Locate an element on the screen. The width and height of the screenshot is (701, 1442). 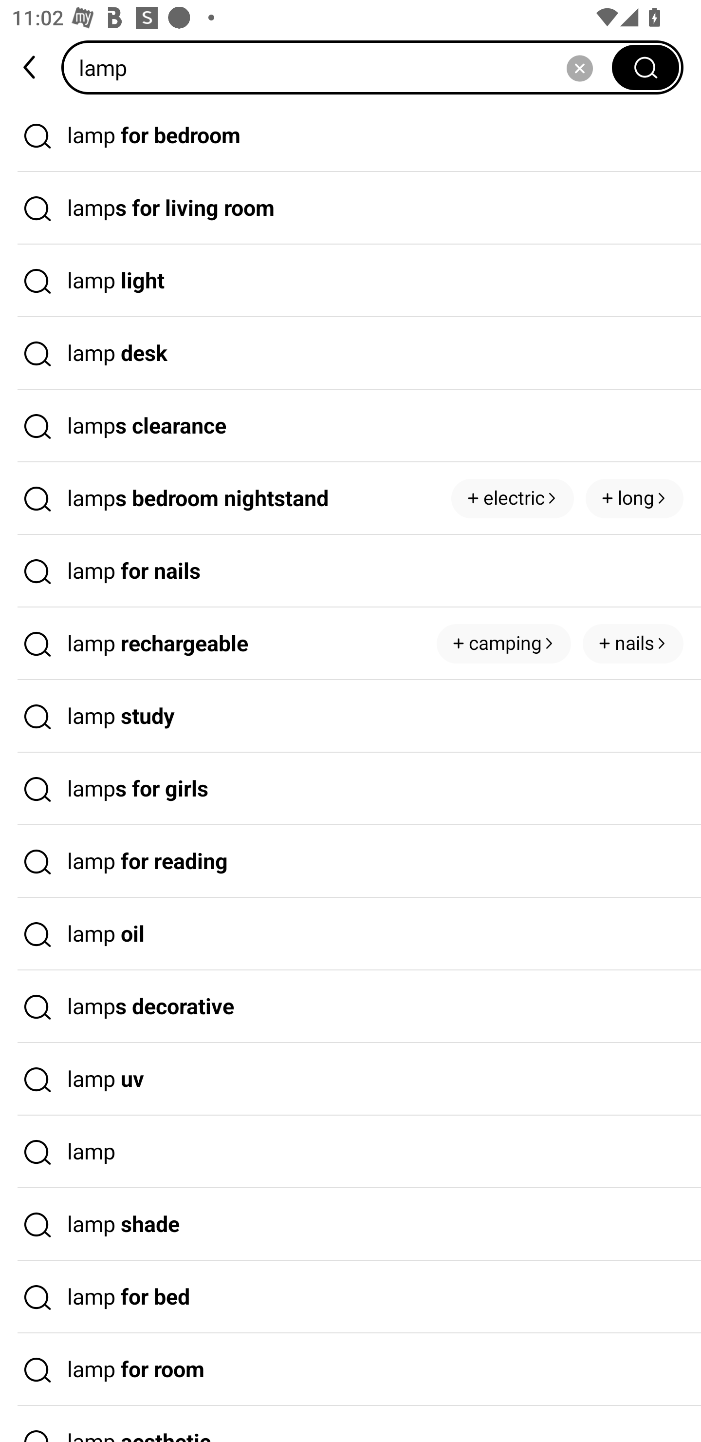
lamp light is located at coordinates (350, 281).